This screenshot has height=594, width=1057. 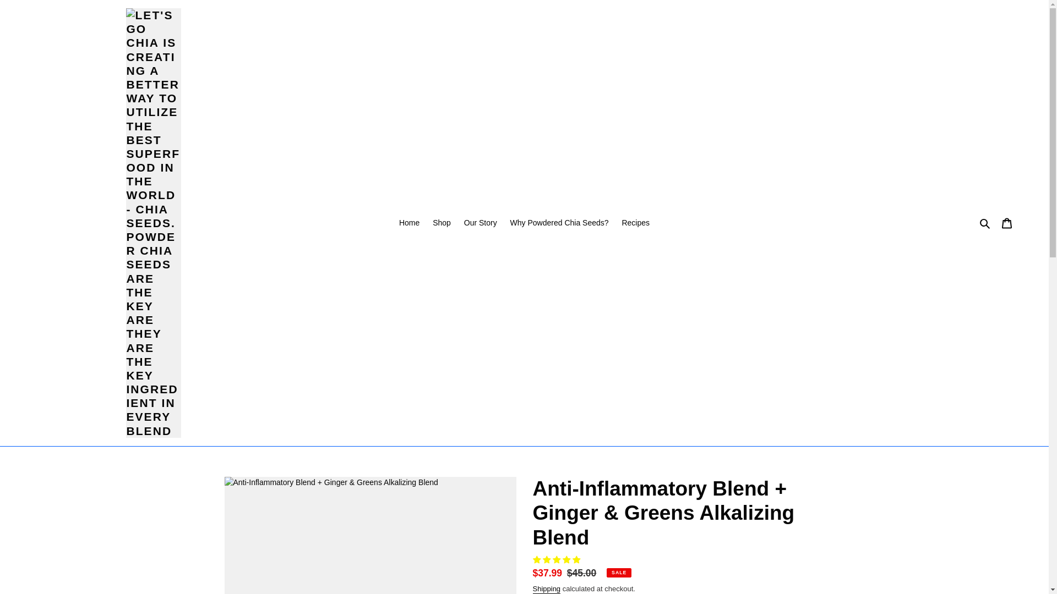 I want to click on Our Story, so click(x=481, y=223).